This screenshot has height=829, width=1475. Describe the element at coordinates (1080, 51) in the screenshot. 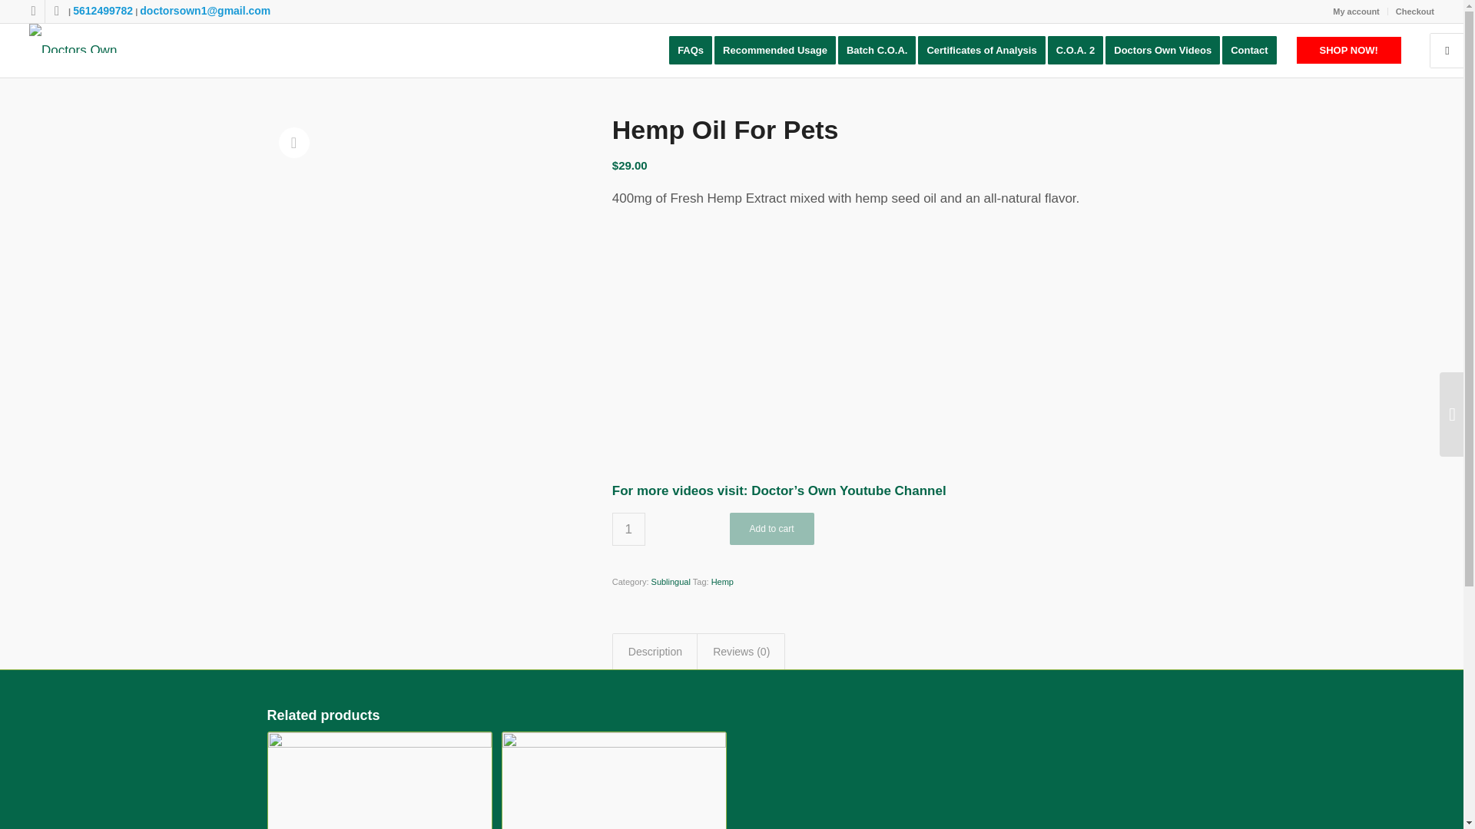

I see `C.O.A. 2` at that location.